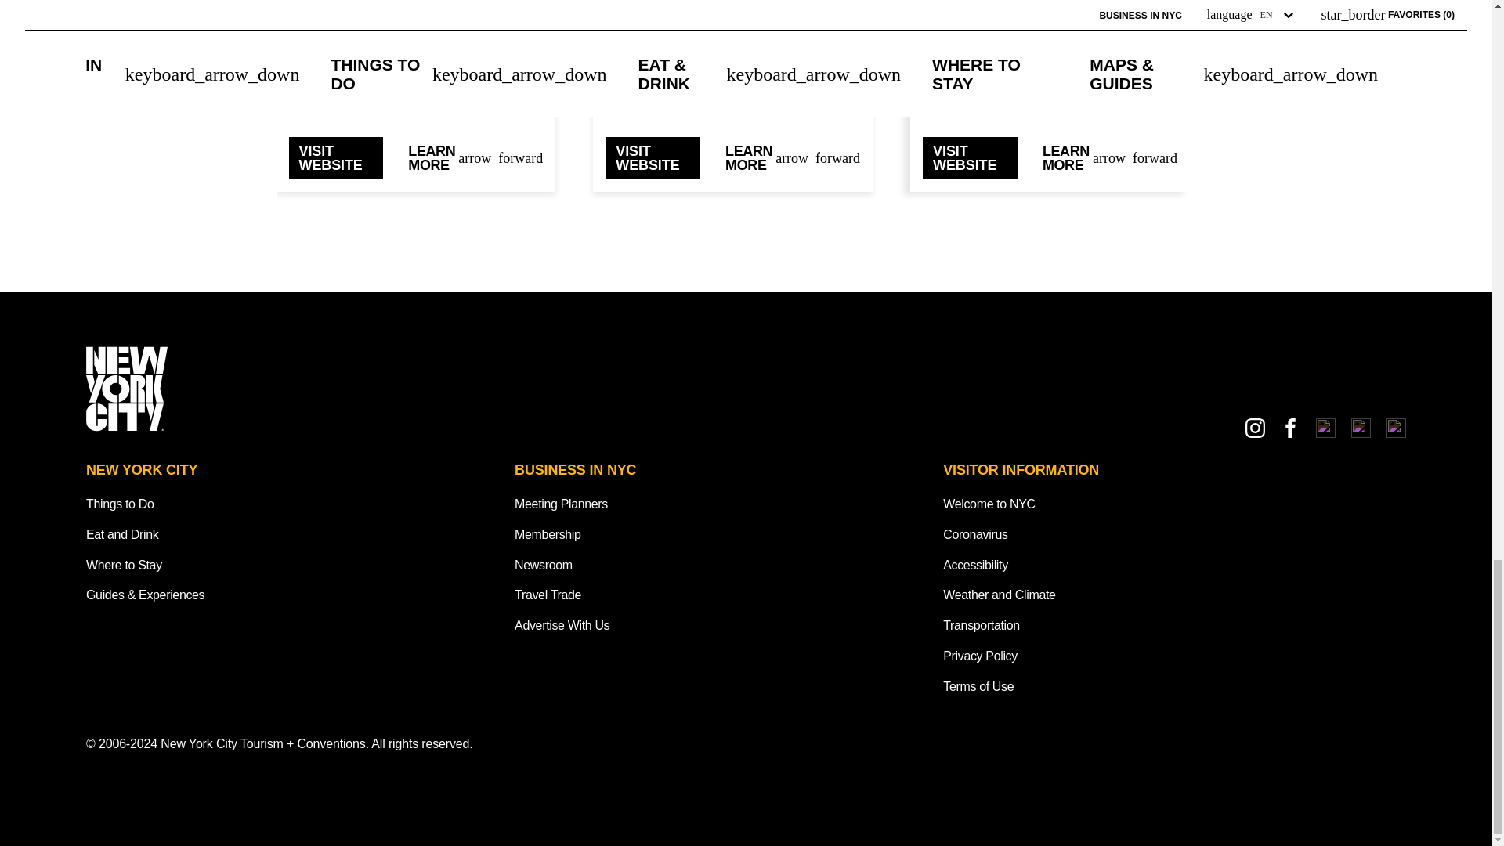  What do you see at coordinates (1325, 428) in the screenshot?
I see `New York City Tourism and Conventions TikTok` at bounding box center [1325, 428].